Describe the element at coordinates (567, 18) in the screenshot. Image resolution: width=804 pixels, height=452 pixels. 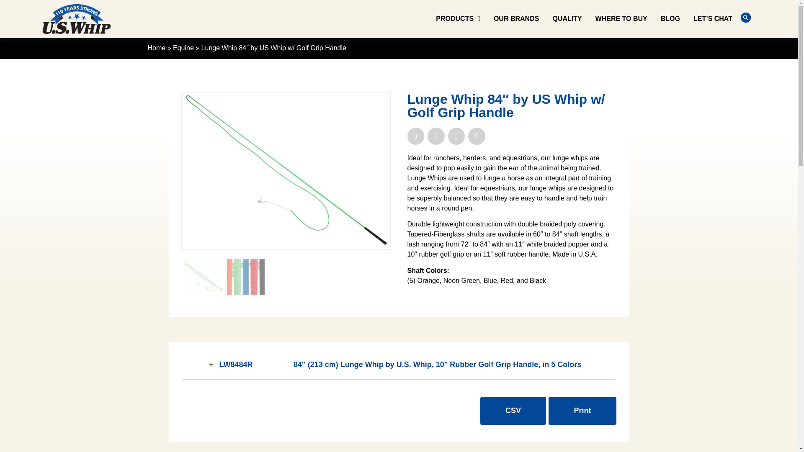
I see `QUALITY` at that location.